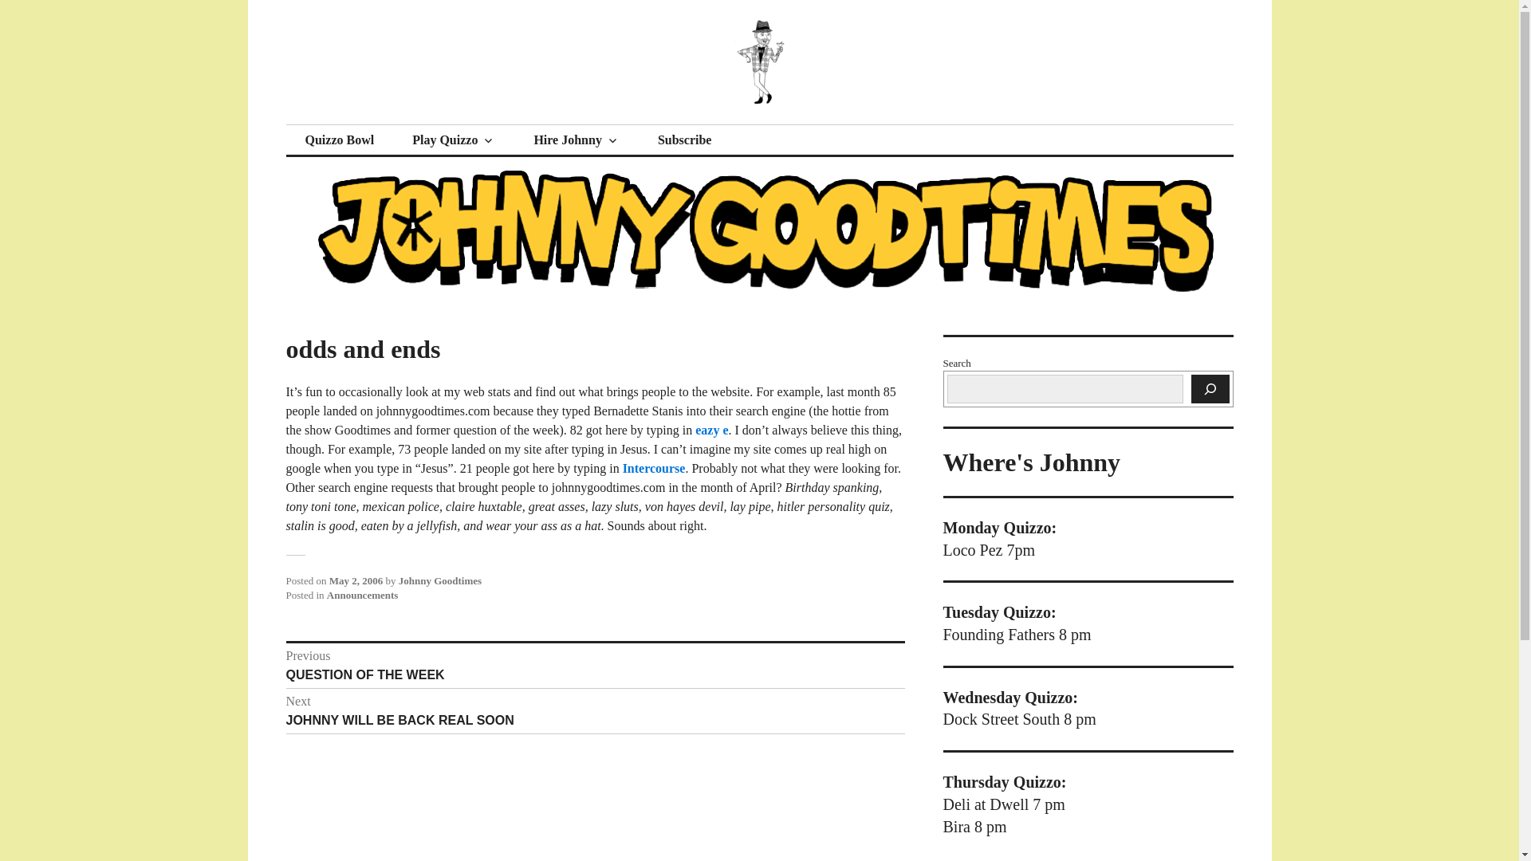 Image resolution: width=1531 pixels, height=861 pixels. Describe the element at coordinates (595, 665) in the screenshot. I see `Hire Johnny` at that location.